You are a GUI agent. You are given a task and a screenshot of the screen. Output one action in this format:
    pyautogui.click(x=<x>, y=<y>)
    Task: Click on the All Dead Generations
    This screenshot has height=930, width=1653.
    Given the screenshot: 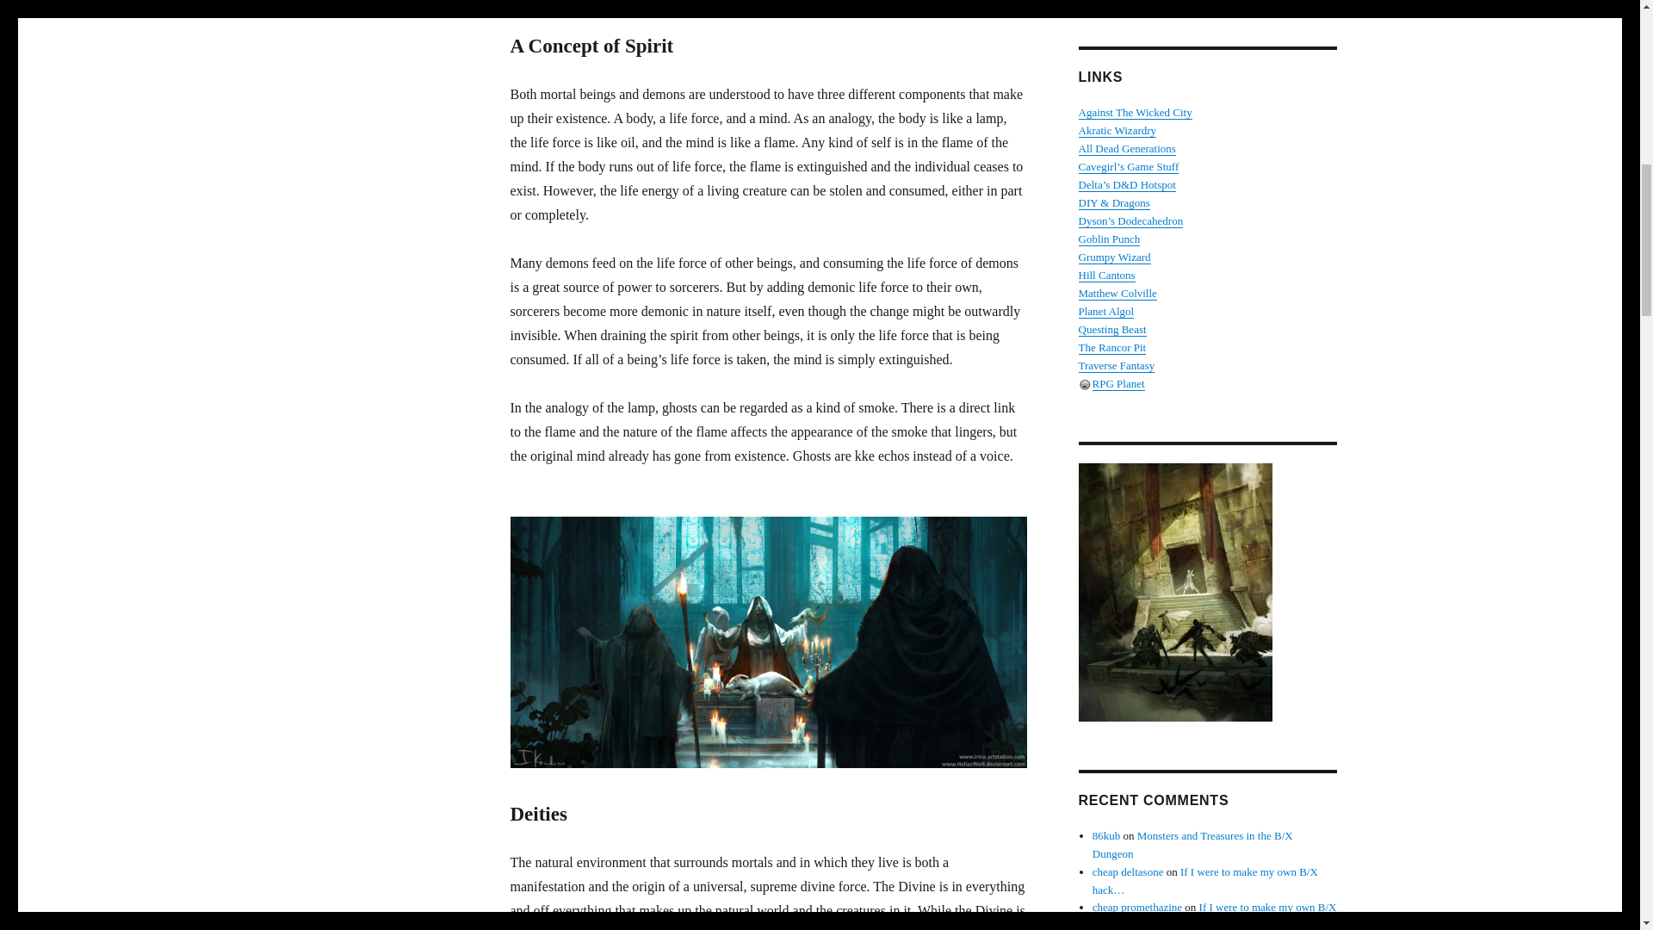 What is the action you would take?
    pyautogui.click(x=1126, y=148)
    